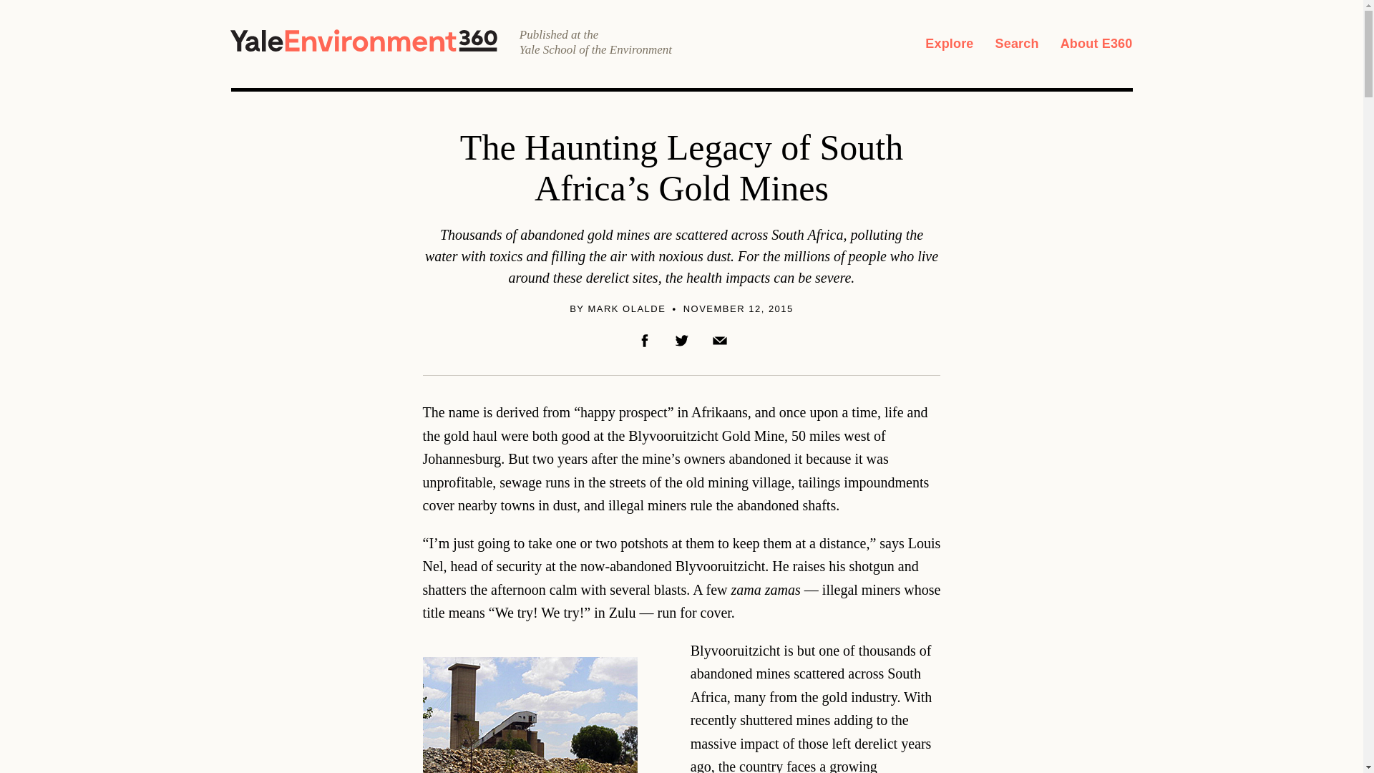 The image size is (1374, 773). What do you see at coordinates (720, 341) in the screenshot?
I see `Email` at bounding box center [720, 341].